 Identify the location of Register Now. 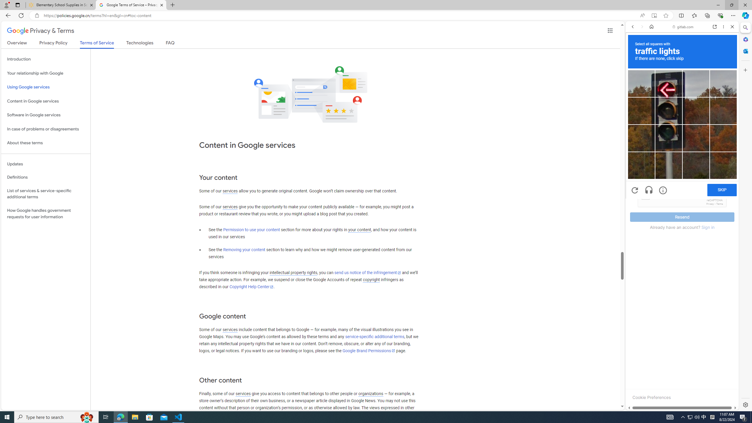
(682, 131).